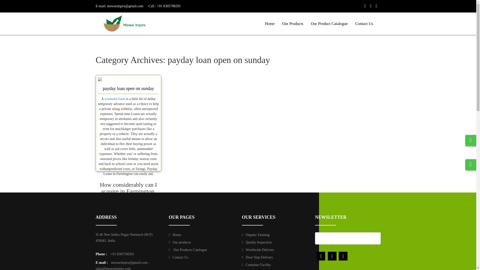  Describe the element at coordinates (256, 242) in the screenshot. I see `Quality Inspection` at that location.